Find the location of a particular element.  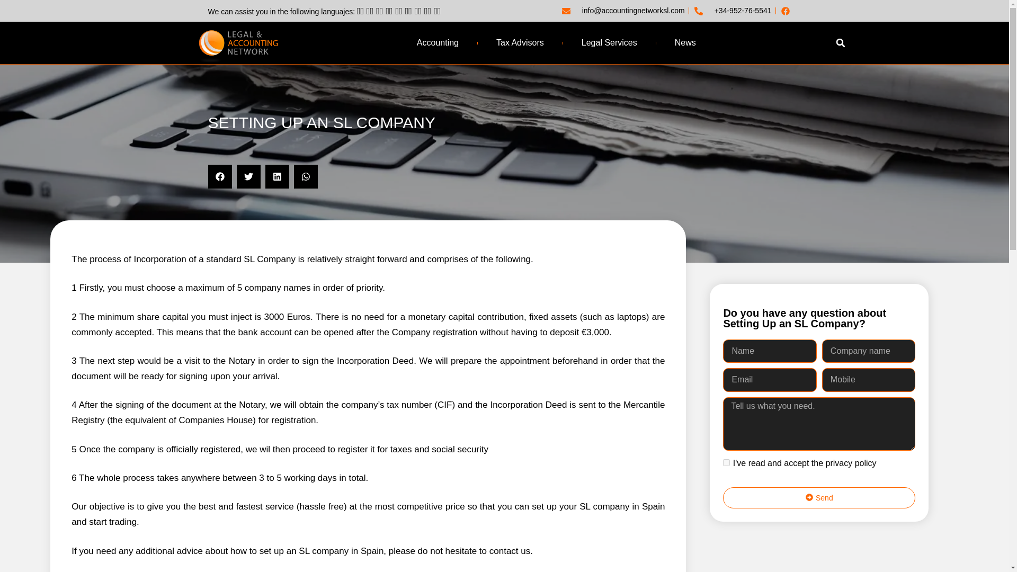

Accounting is located at coordinates (438, 42).